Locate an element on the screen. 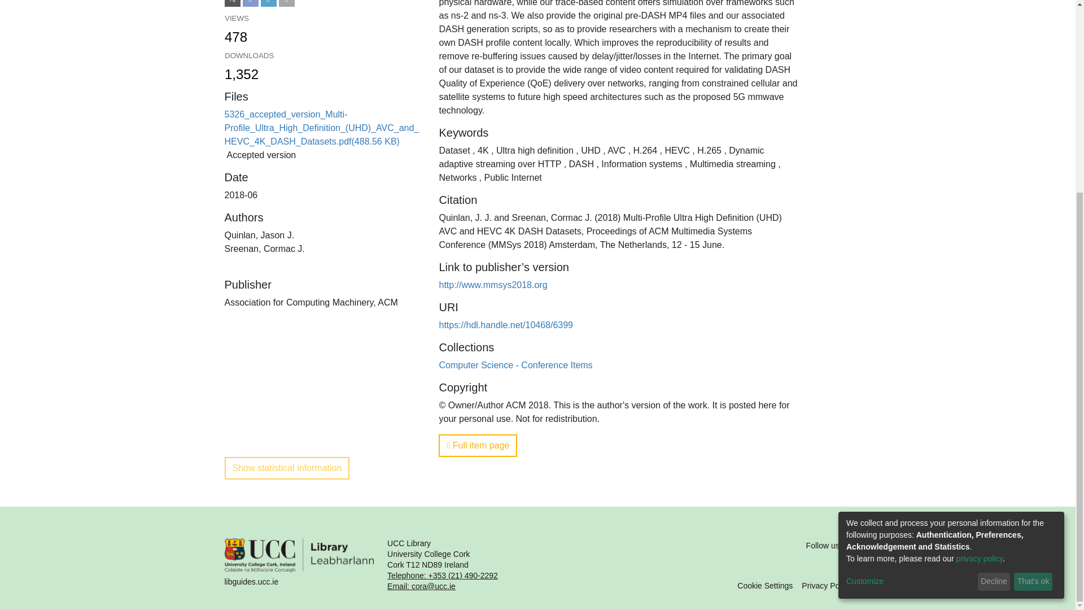 The width and height of the screenshot is (1084, 610). Decline is located at coordinates (515, 365).